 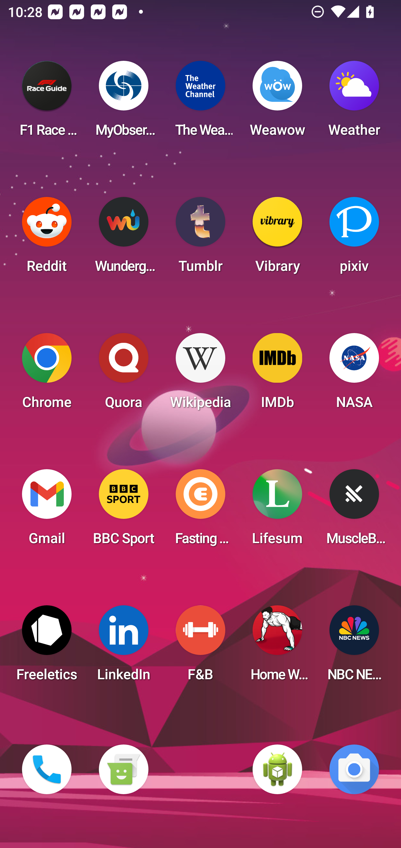 I want to click on Home Workout, so click(x=277, y=647).